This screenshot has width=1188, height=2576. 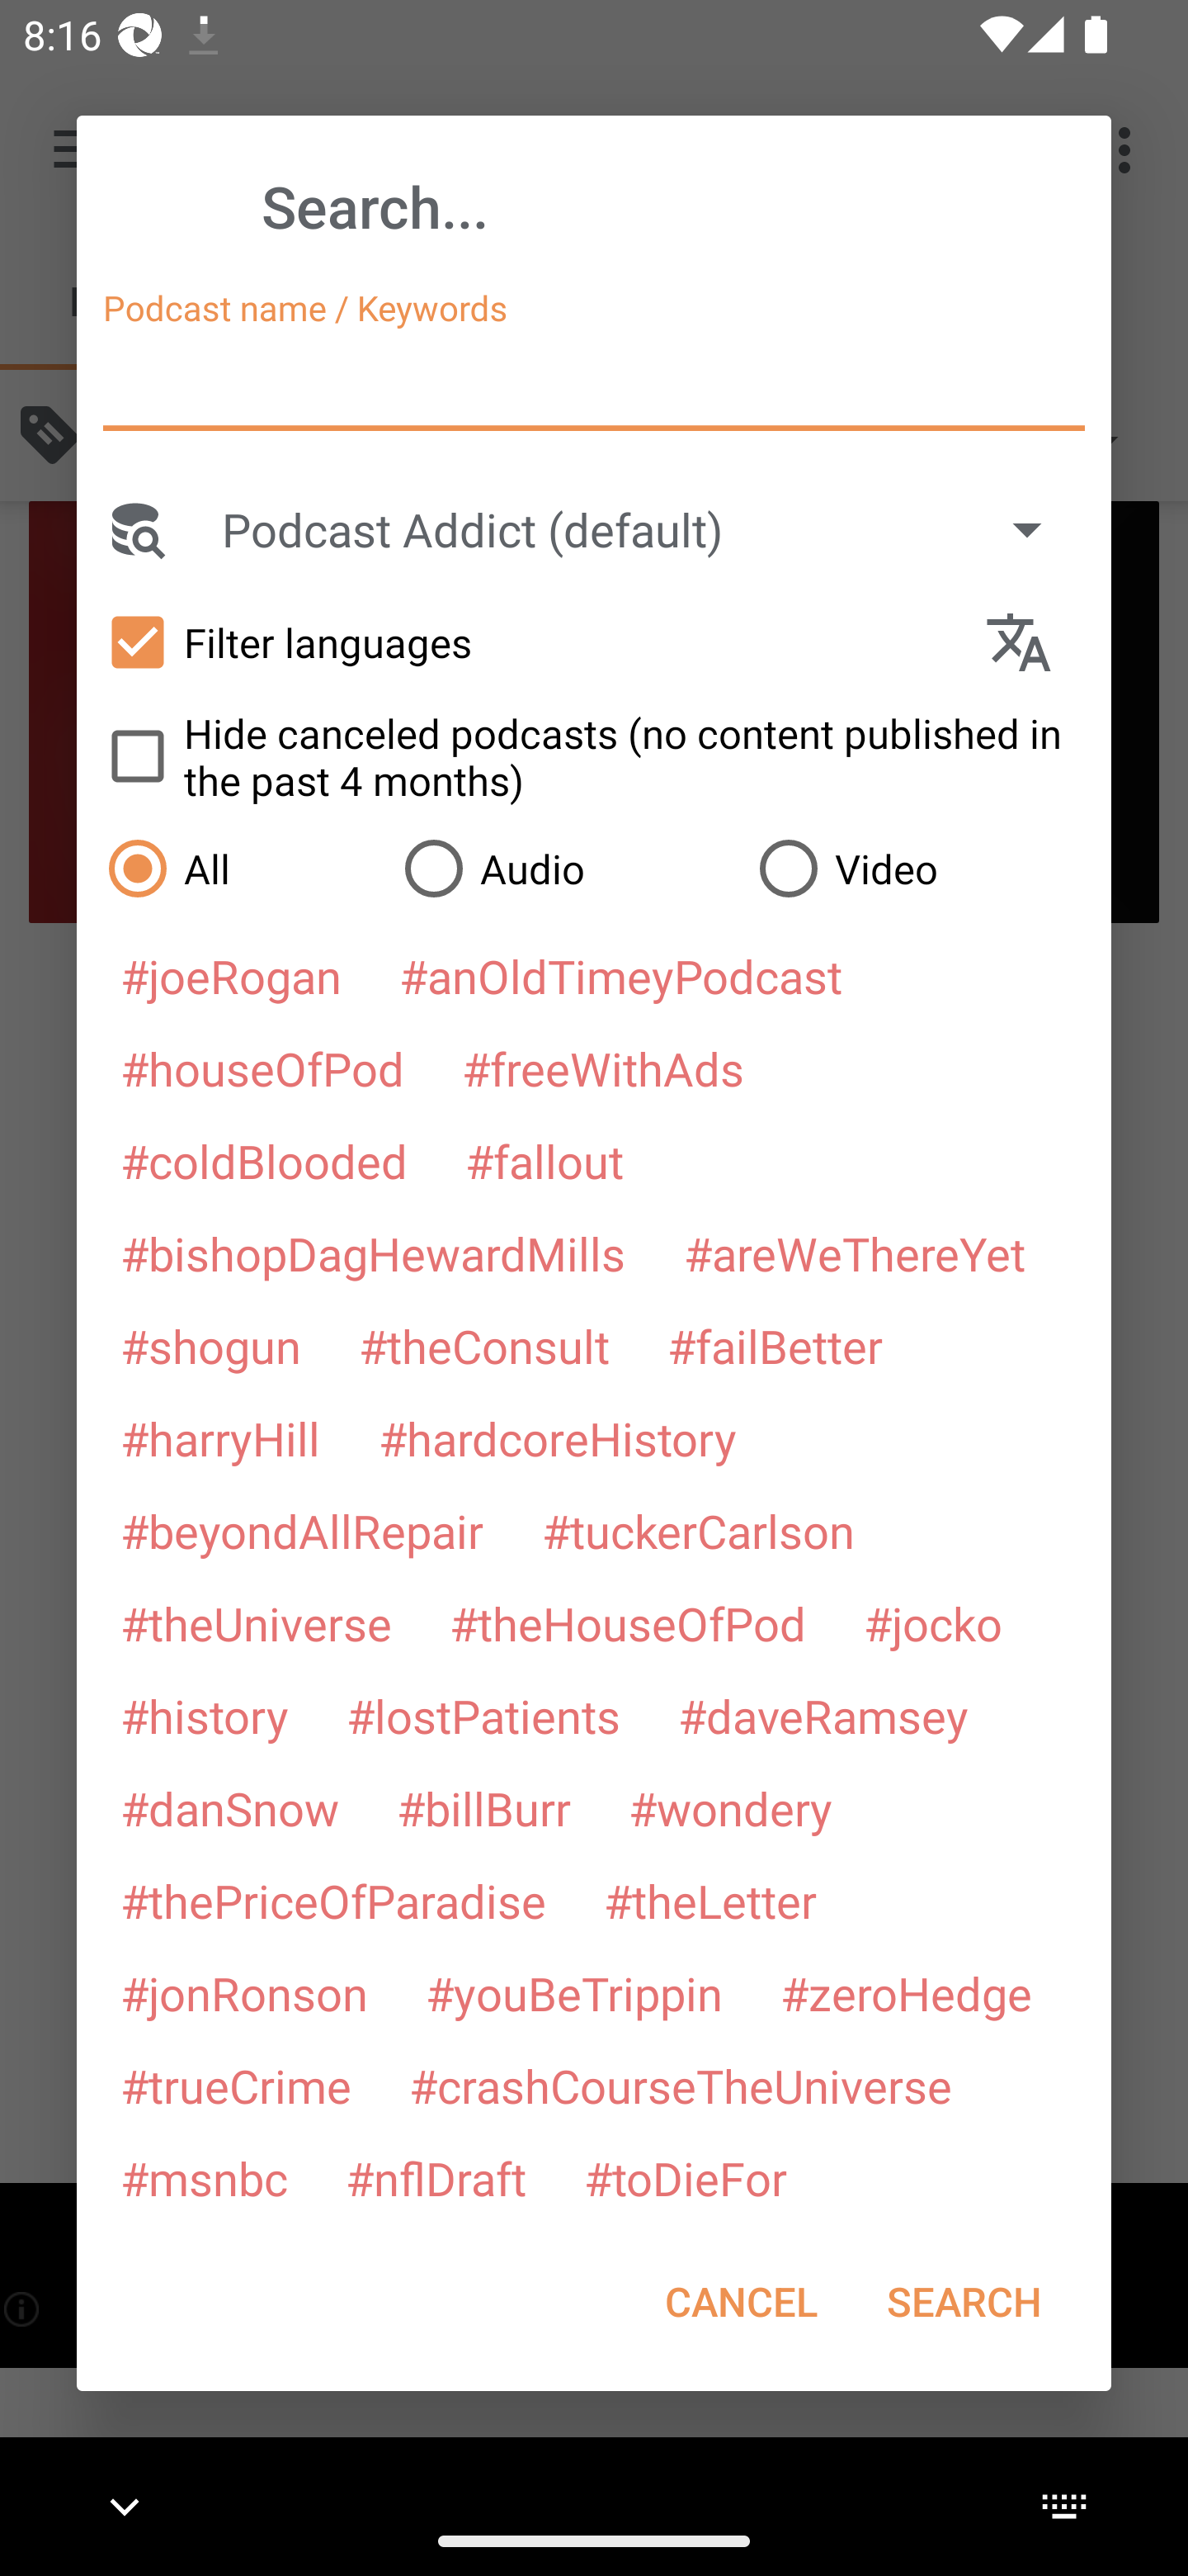 I want to click on Languages selection, so click(x=1033, y=642).